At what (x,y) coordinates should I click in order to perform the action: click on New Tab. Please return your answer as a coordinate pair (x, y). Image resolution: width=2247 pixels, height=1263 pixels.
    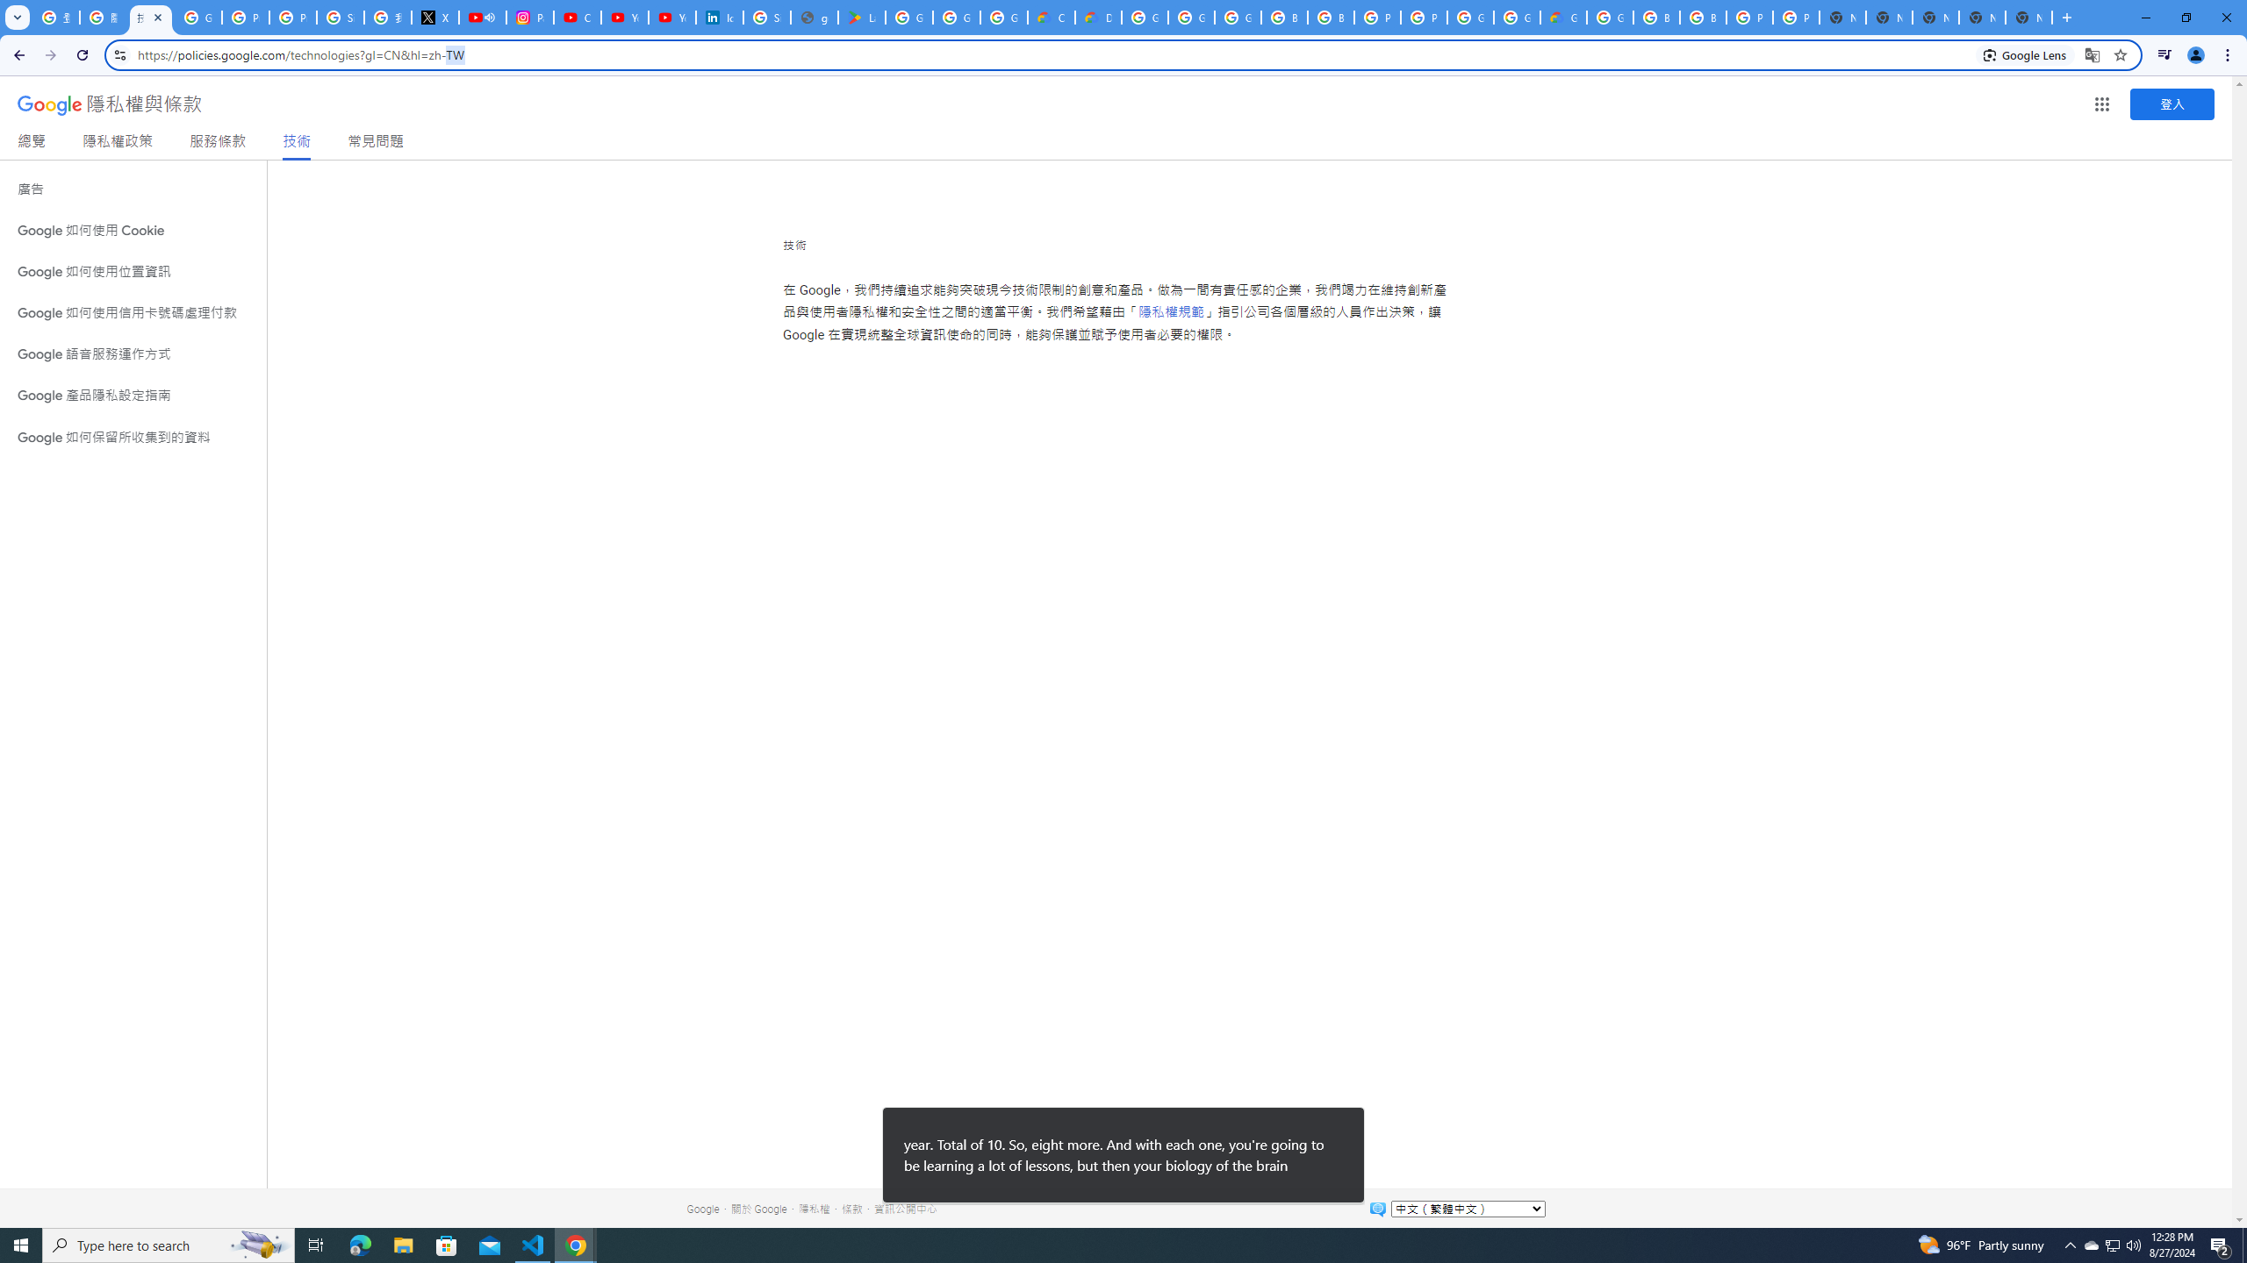
    Looking at the image, I should click on (2028, 18).